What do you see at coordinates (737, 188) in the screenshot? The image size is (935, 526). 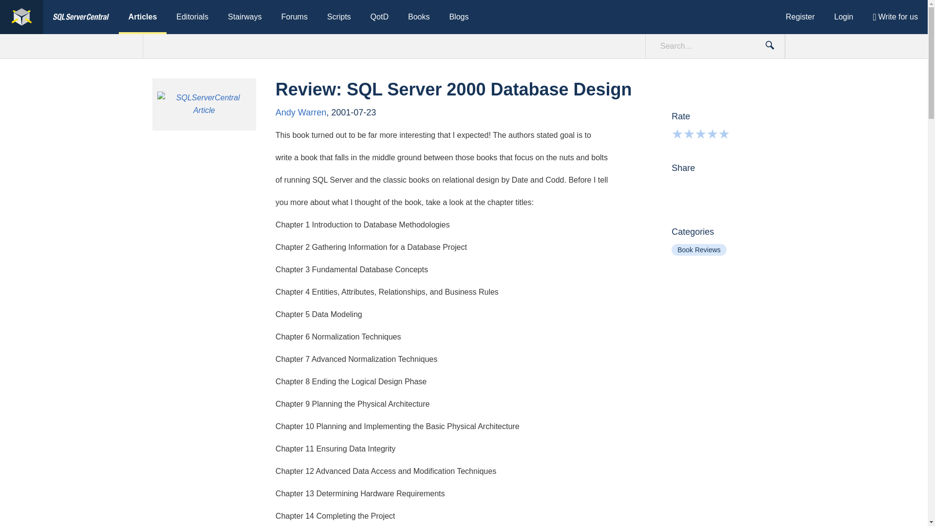 I see `Share on LinkedIn` at bounding box center [737, 188].